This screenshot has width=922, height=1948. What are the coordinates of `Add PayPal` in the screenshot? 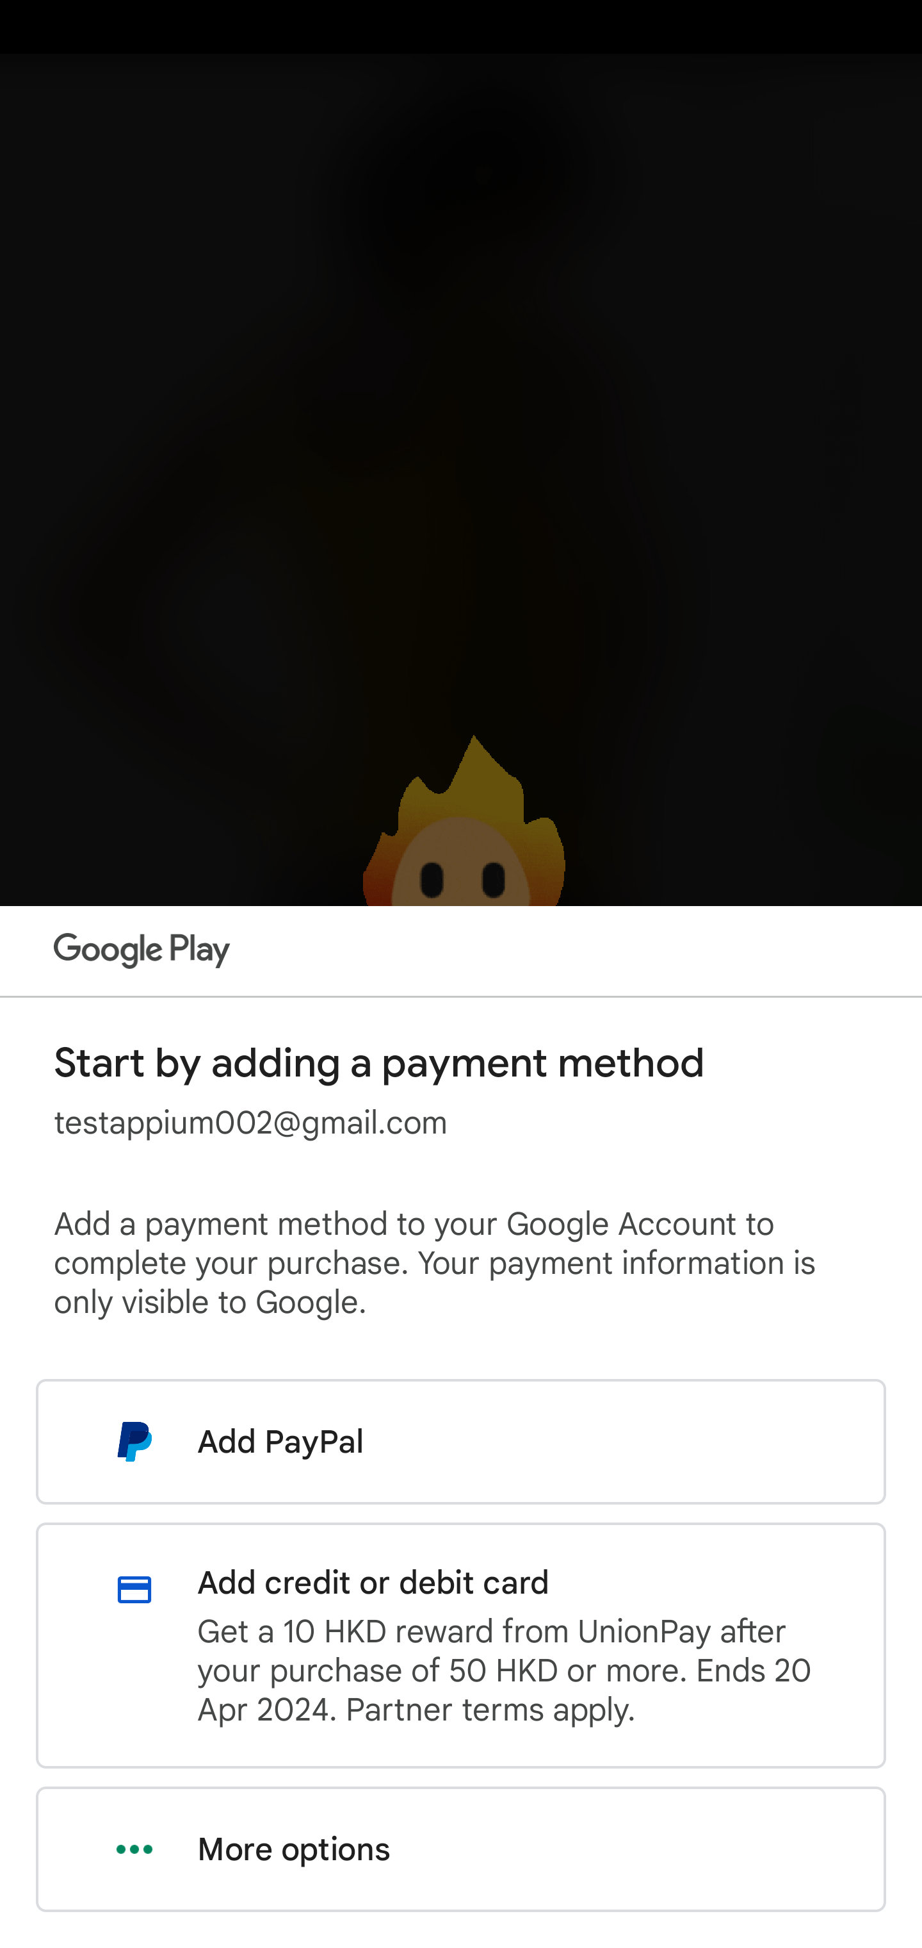 It's located at (461, 1441).